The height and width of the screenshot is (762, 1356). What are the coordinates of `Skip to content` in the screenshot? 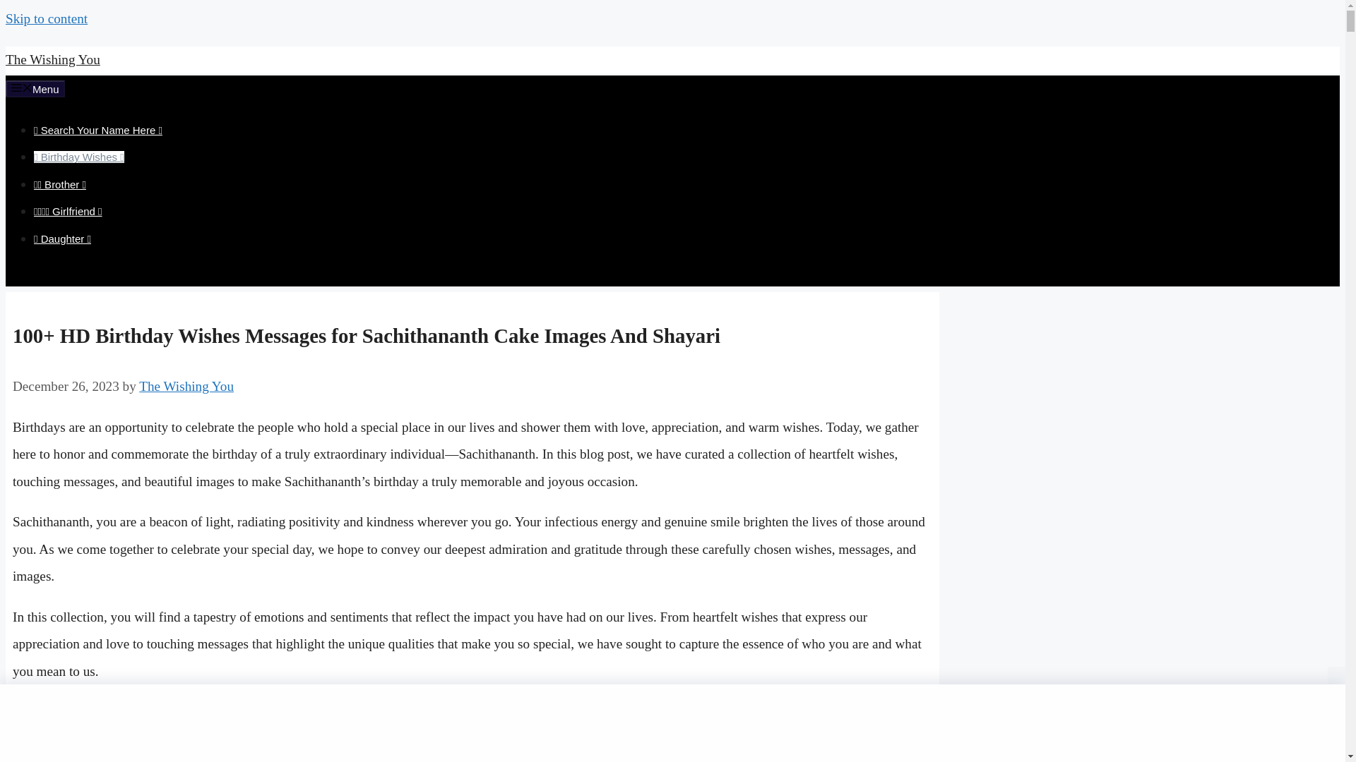 It's located at (47, 18).